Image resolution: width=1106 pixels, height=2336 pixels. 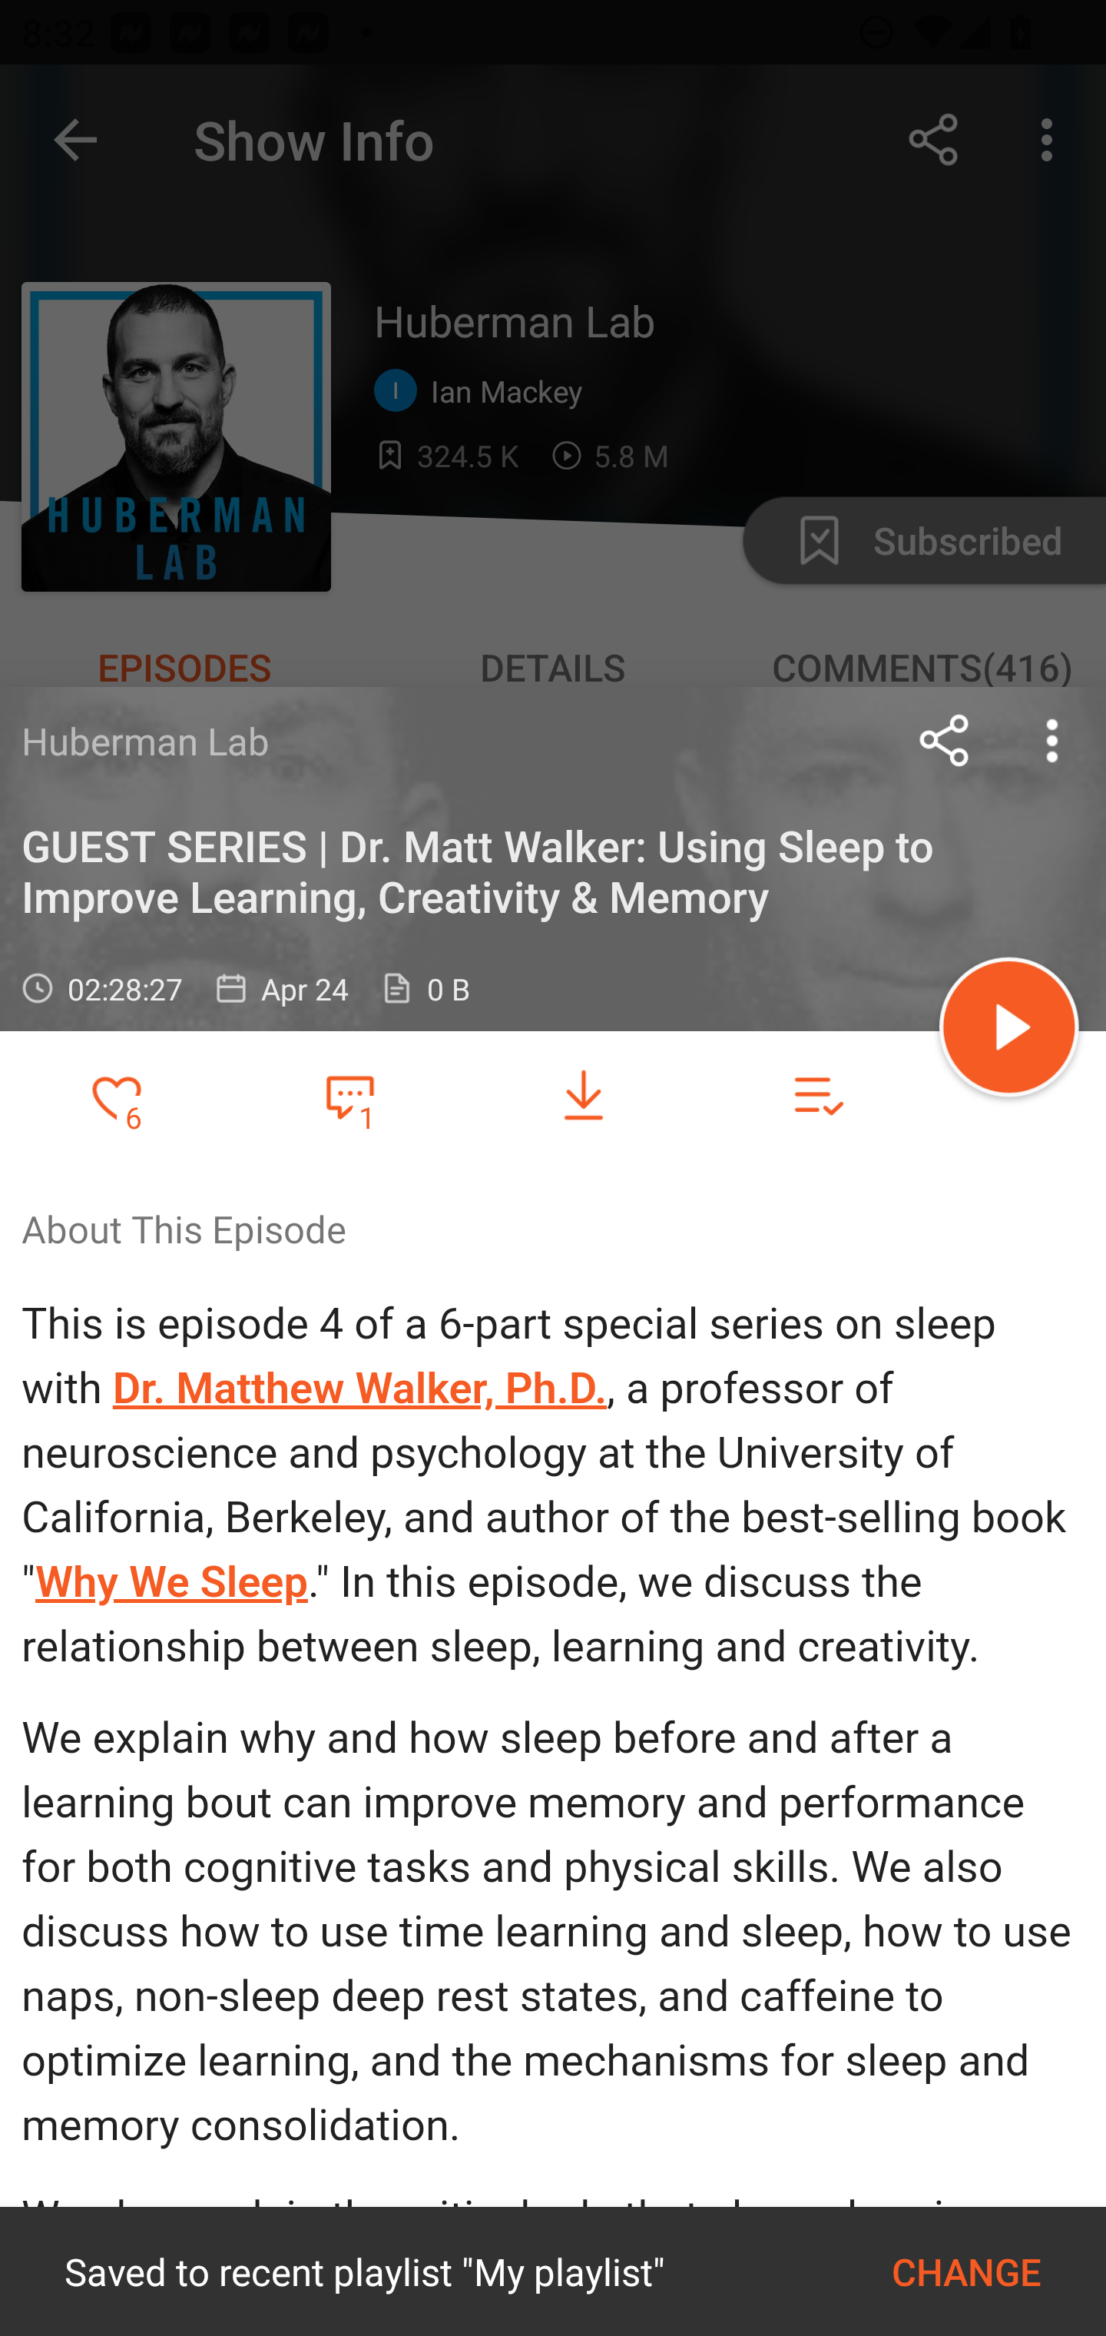 What do you see at coordinates (584, 1096) in the screenshot?
I see `Download` at bounding box center [584, 1096].